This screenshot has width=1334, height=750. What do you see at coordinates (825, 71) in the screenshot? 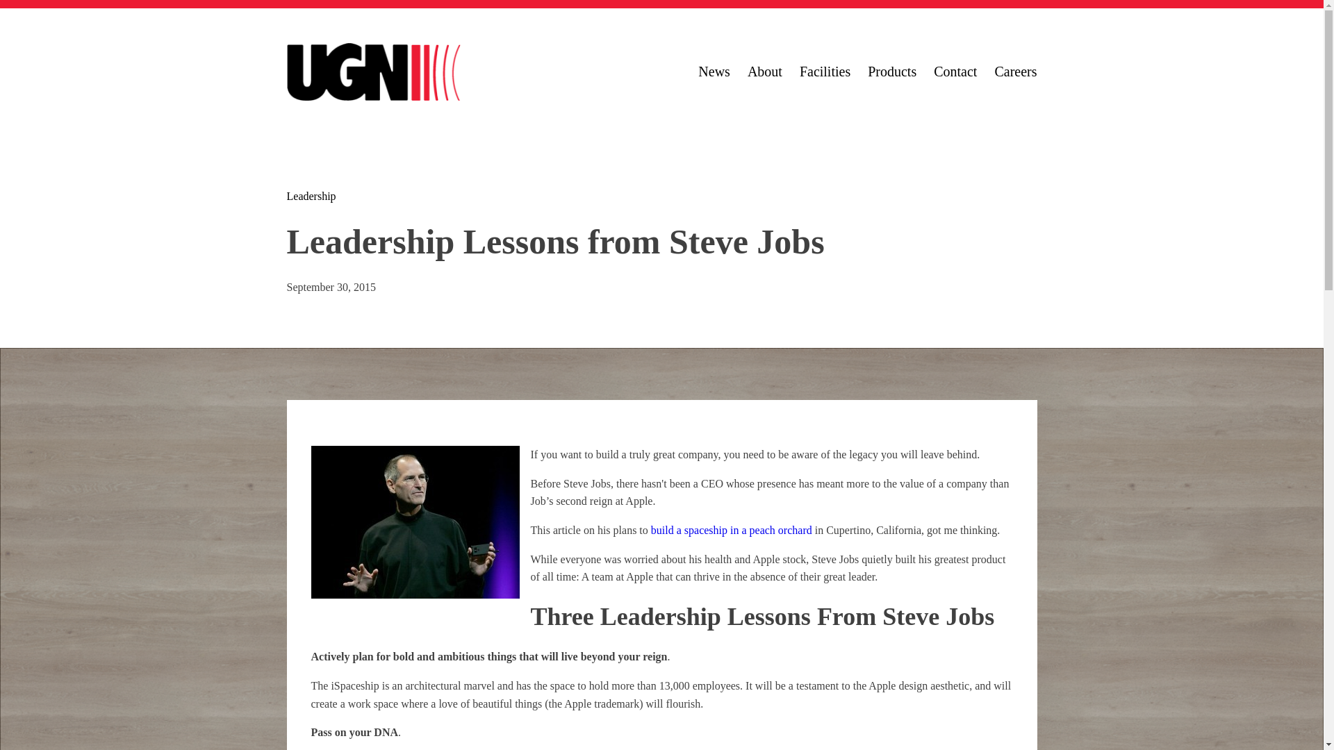
I see `Facilities` at bounding box center [825, 71].